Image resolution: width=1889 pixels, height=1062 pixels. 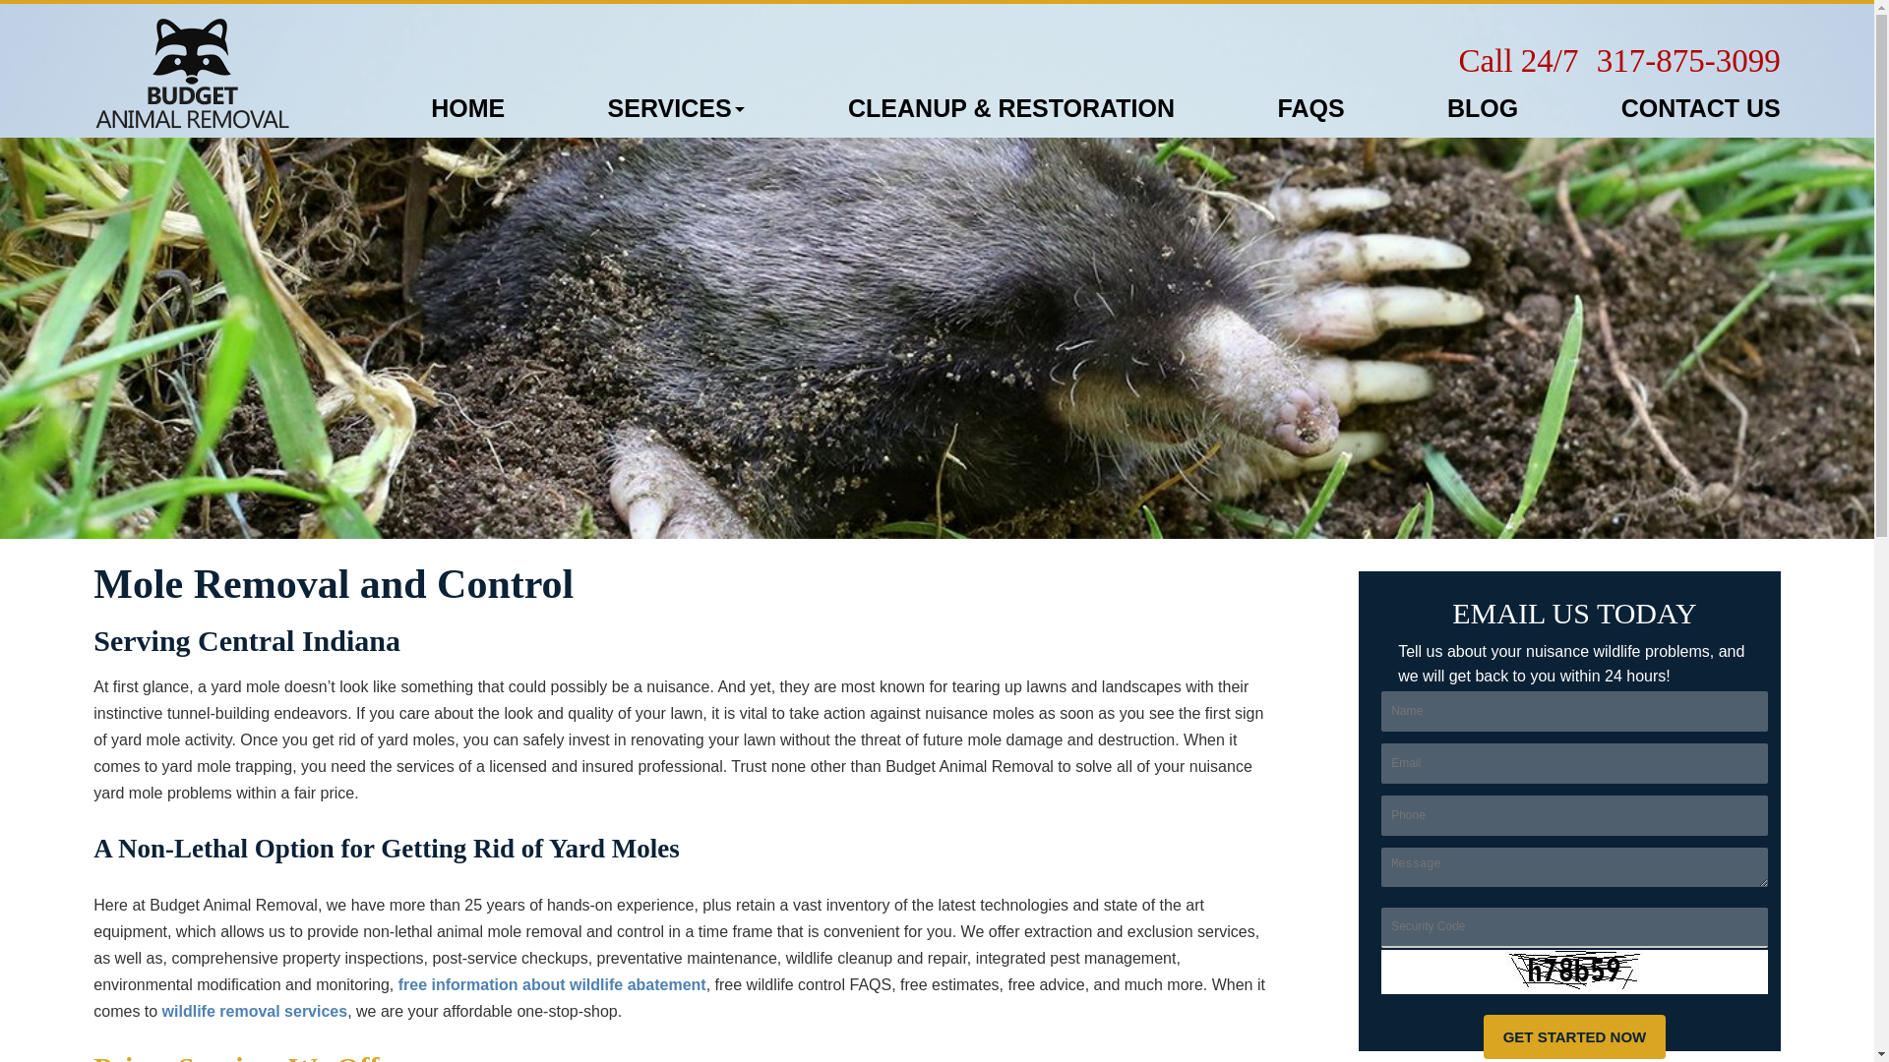 What do you see at coordinates (1482, 108) in the screenshot?
I see `BLOG` at bounding box center [1482, 108].